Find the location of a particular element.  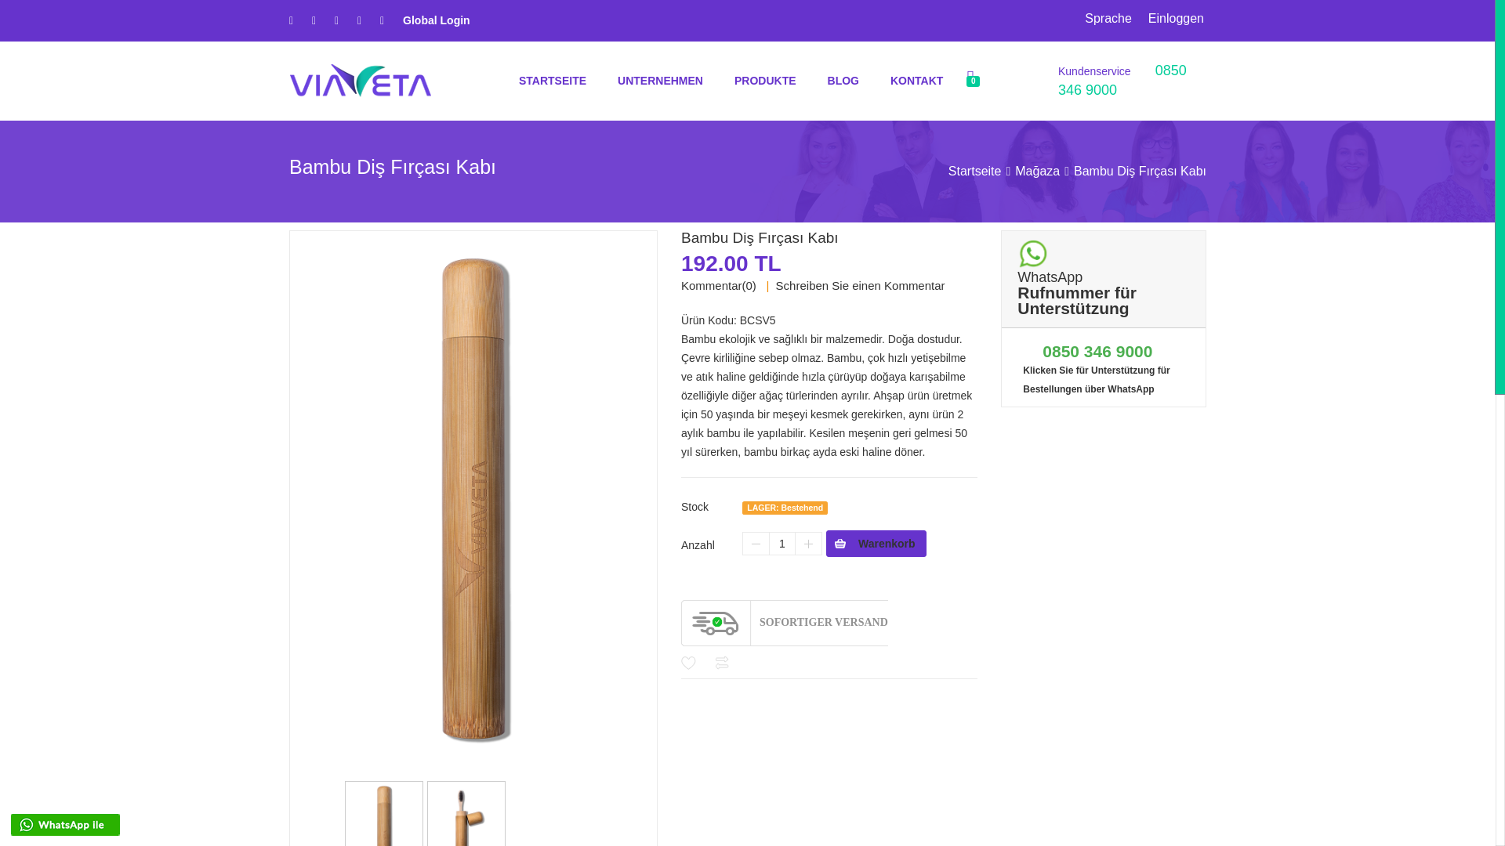

Einloggen is located at coordinates (1176, 18).